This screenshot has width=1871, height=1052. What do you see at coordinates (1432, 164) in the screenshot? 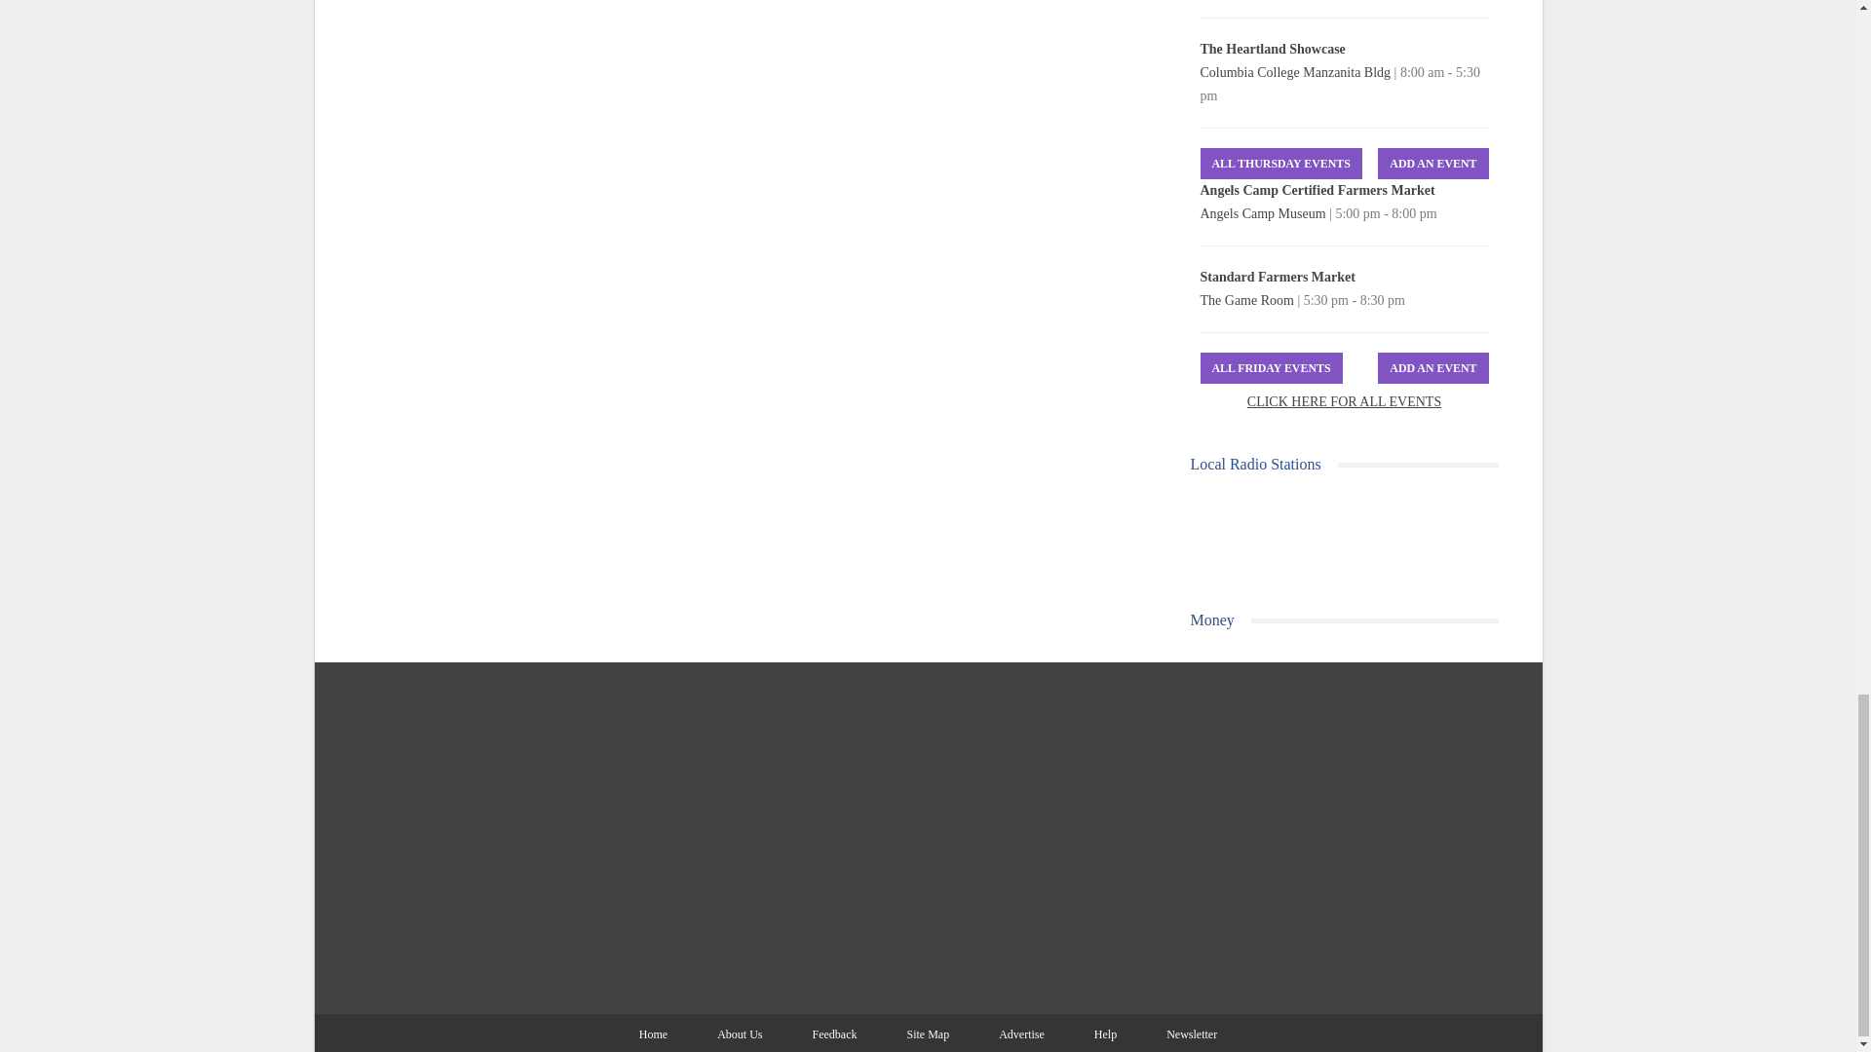
I see `Add An Event` at bounding box center [1432, 164].